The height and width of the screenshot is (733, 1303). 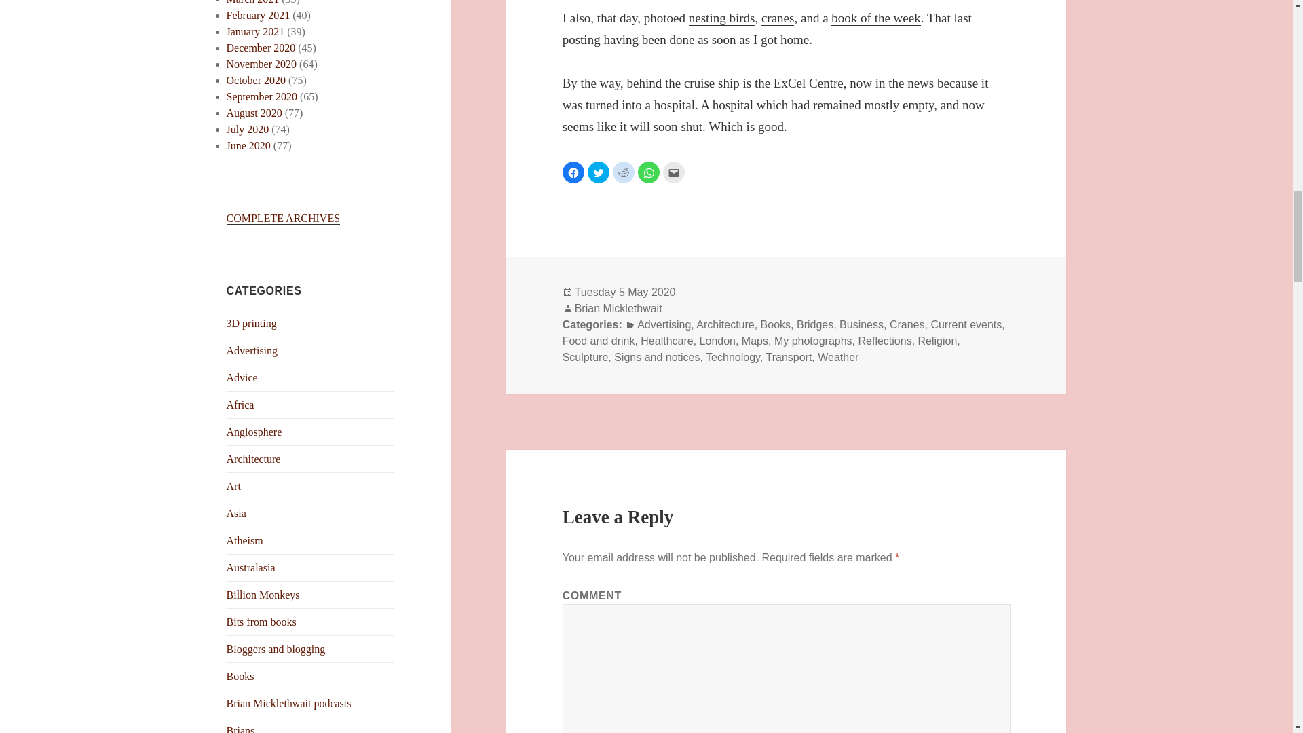 I want to click on Click to share on Twitter, so click(x=599, y=172).